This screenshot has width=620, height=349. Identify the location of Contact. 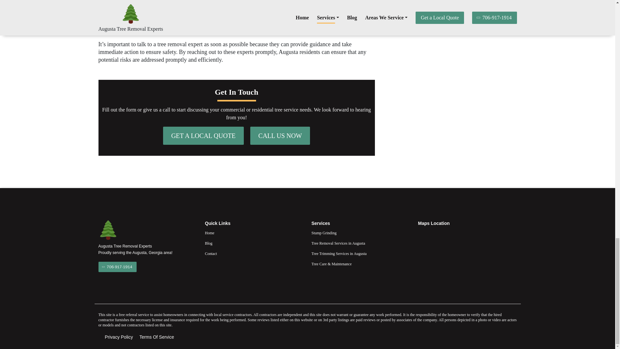
(254, 254).